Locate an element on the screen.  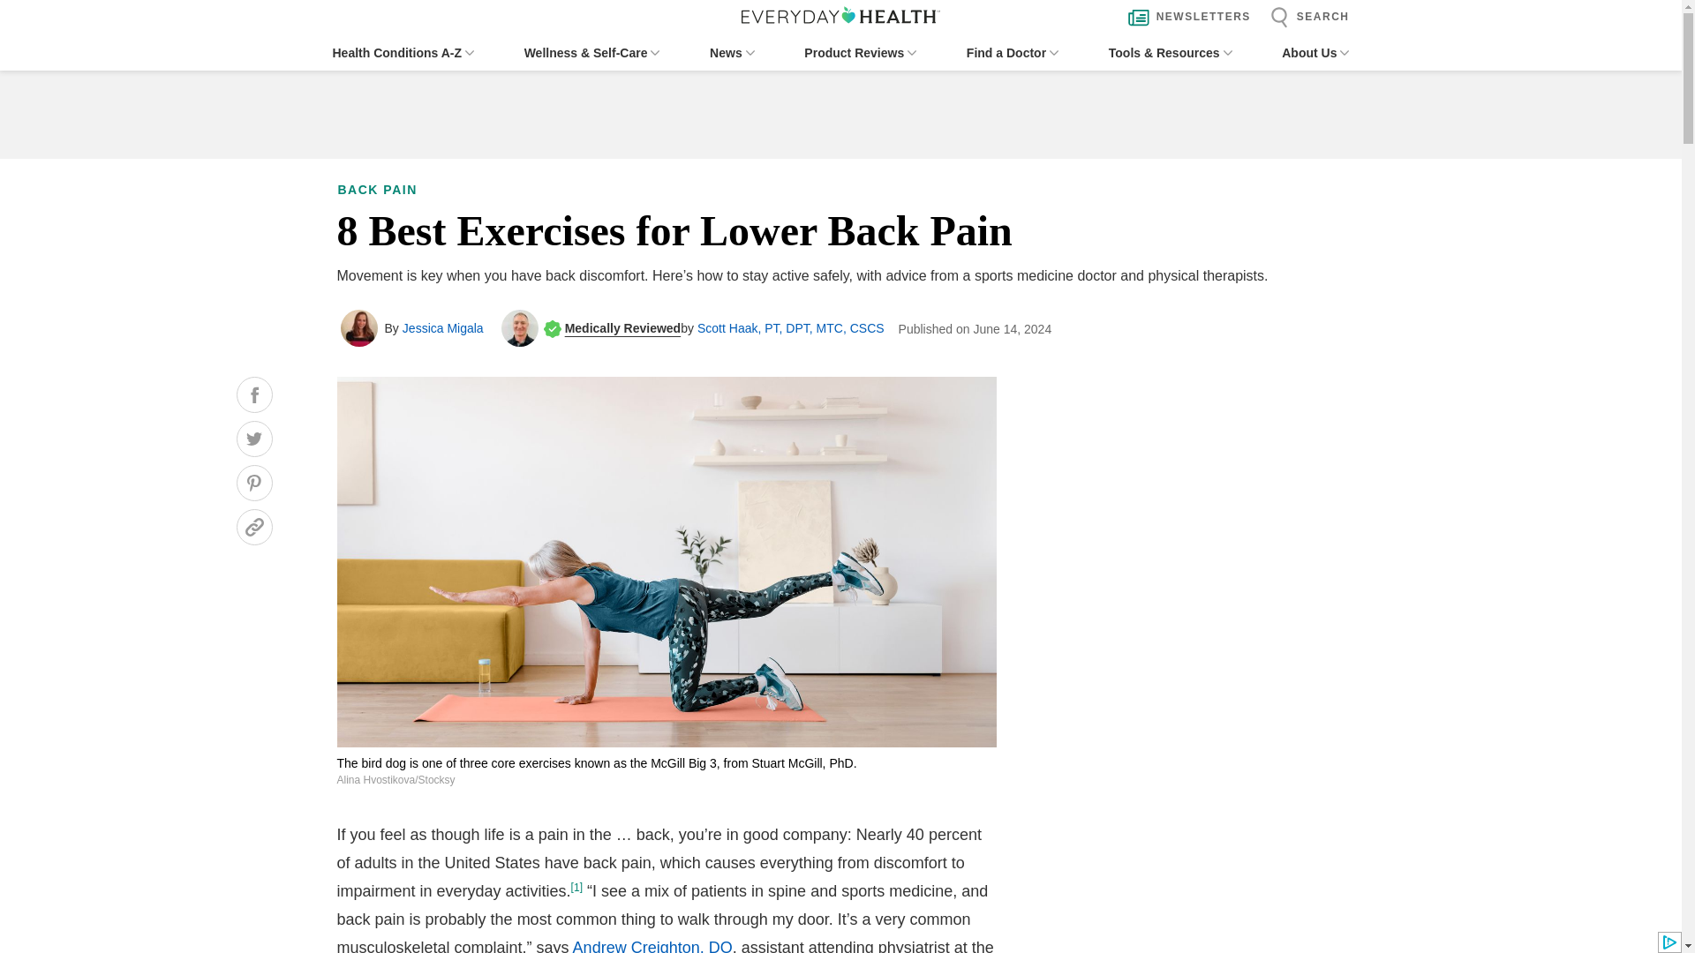
SEARCH is located at coordinates (1305, 18).